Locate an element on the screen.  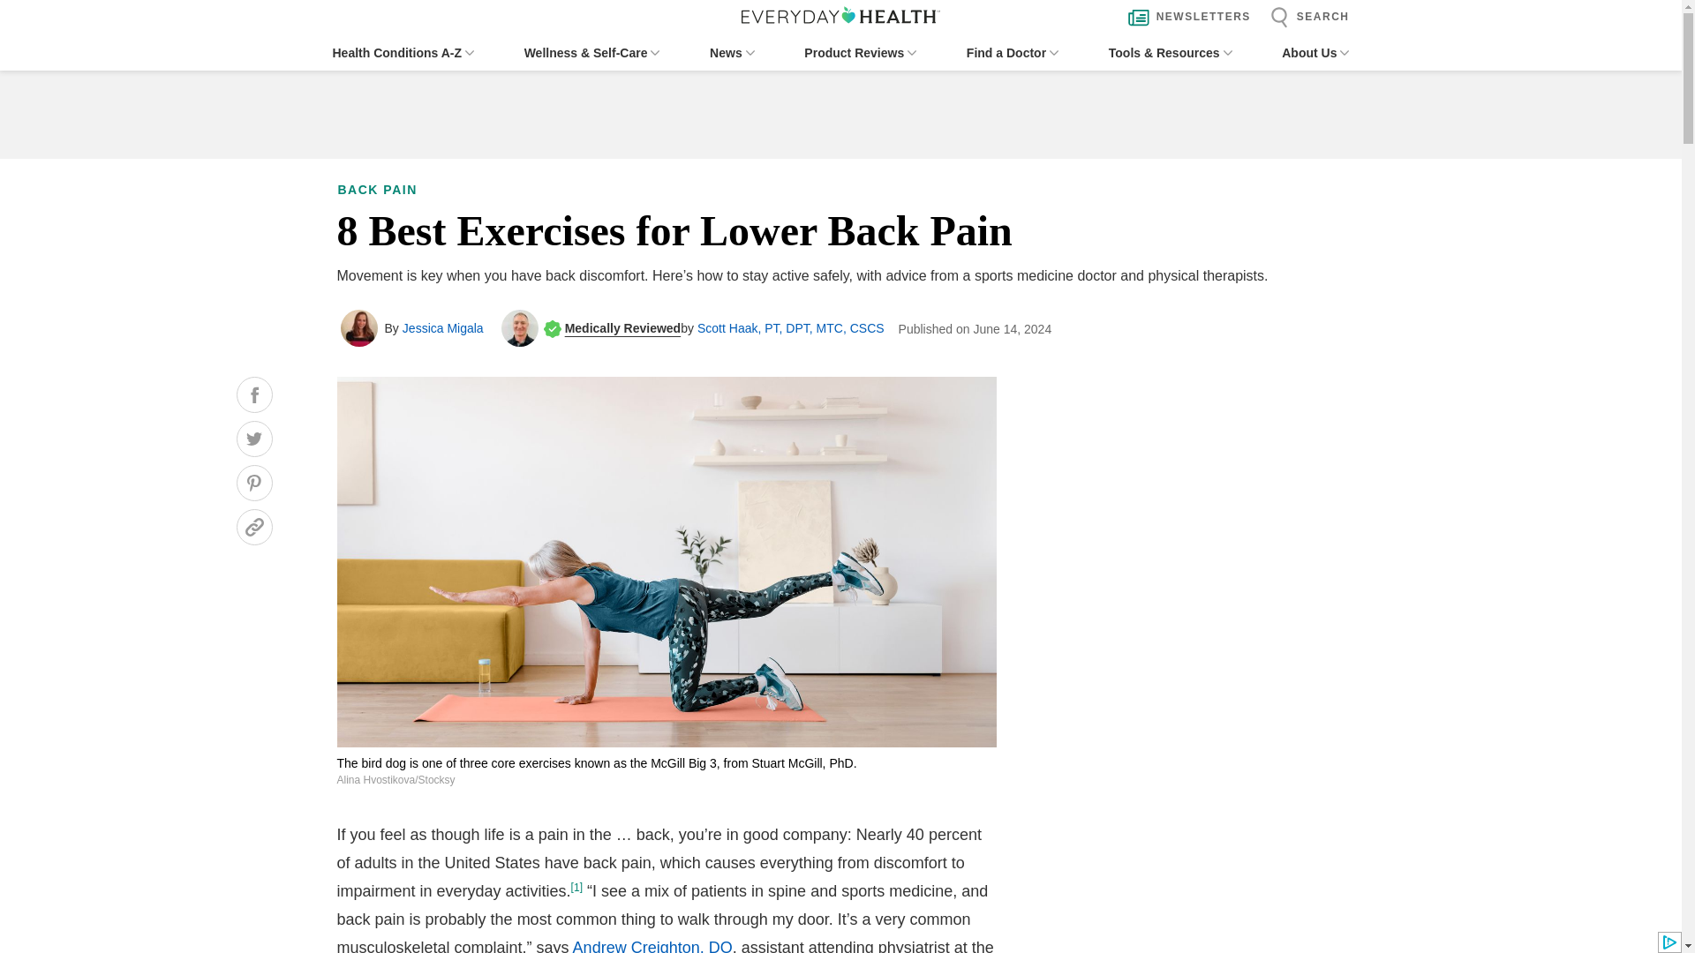
SEARCH is located at coordinates (1305, 18).